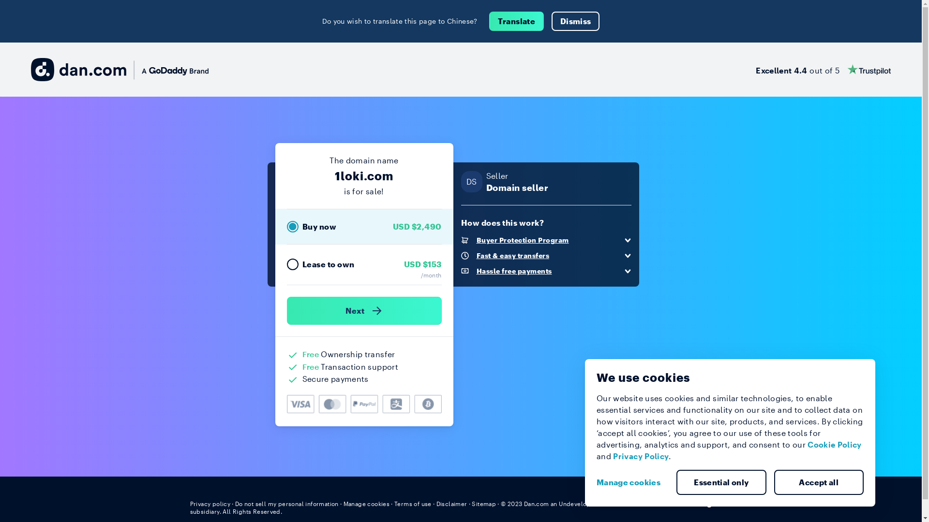 This screenshot has height=522, width=929. Describe the element at coordinates (714, 503) in the screenshot. I see `English` at that location.